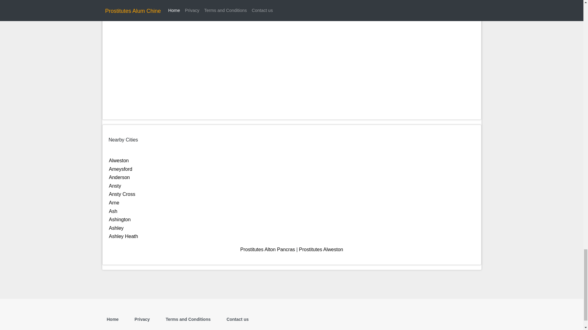 This screenshot has height=330, width=588. I want to click on Ashley Heath, so click(123, 236).